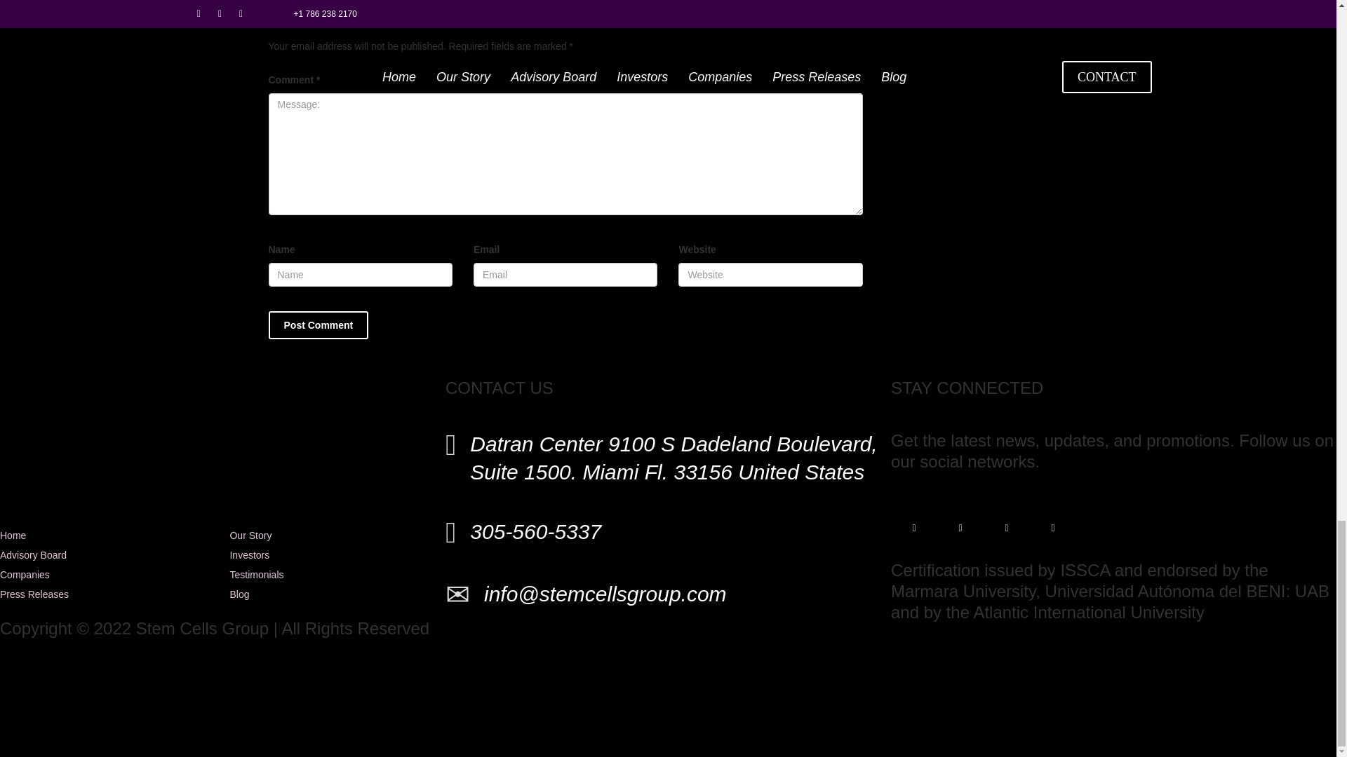  What do you see at coordinates (318, 325) in the screenshot?
I see `Post Comment` at bounding box center [318, 325].